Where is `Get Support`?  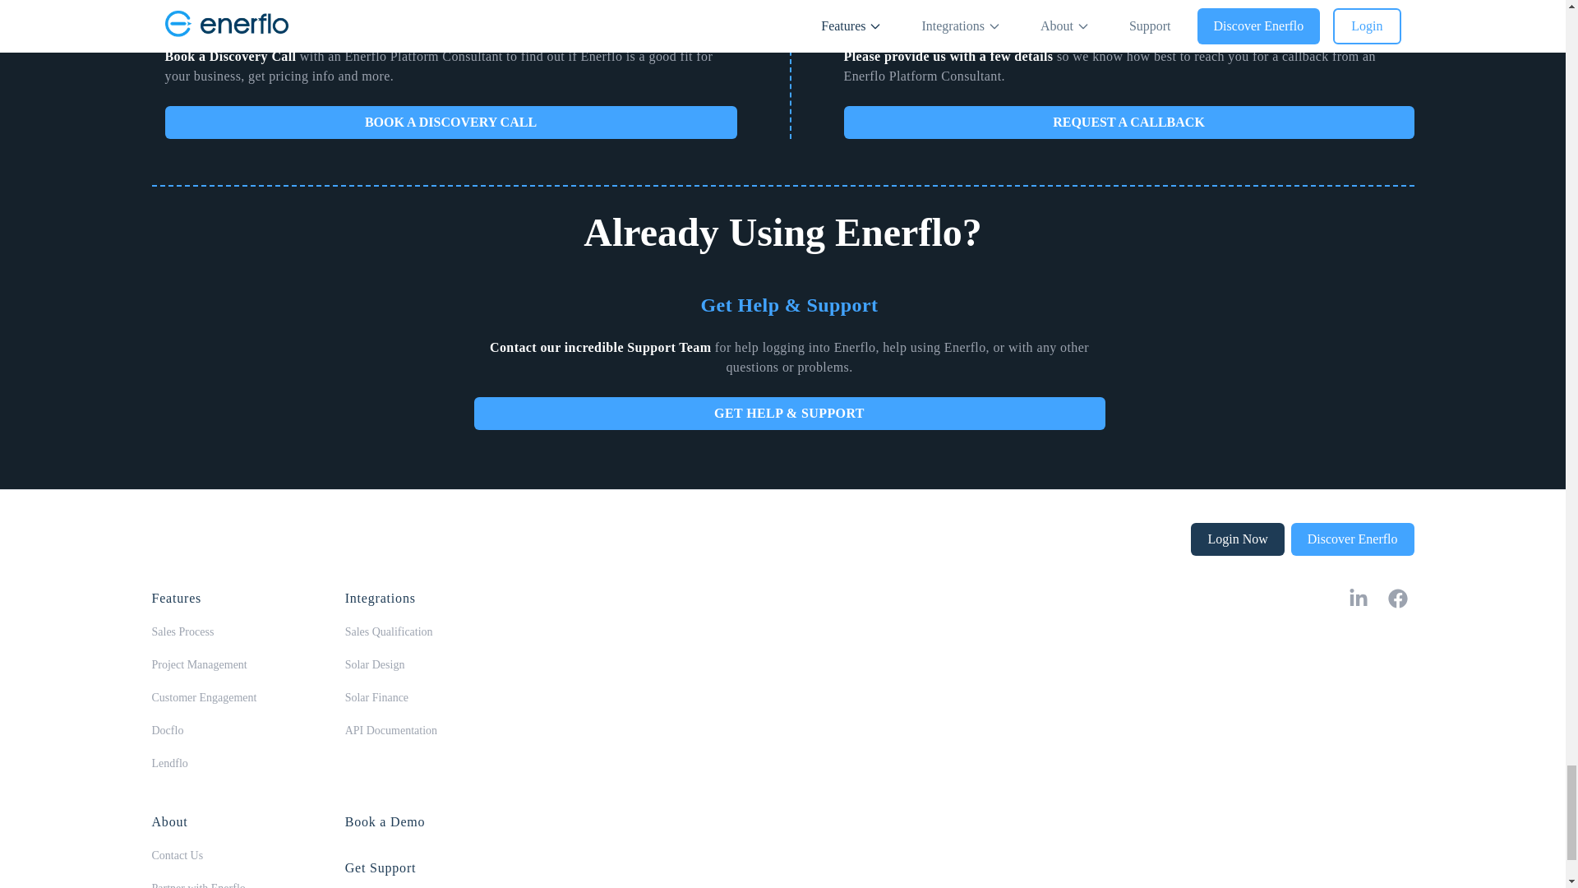 Get Support is located at coordinates (381, 867).